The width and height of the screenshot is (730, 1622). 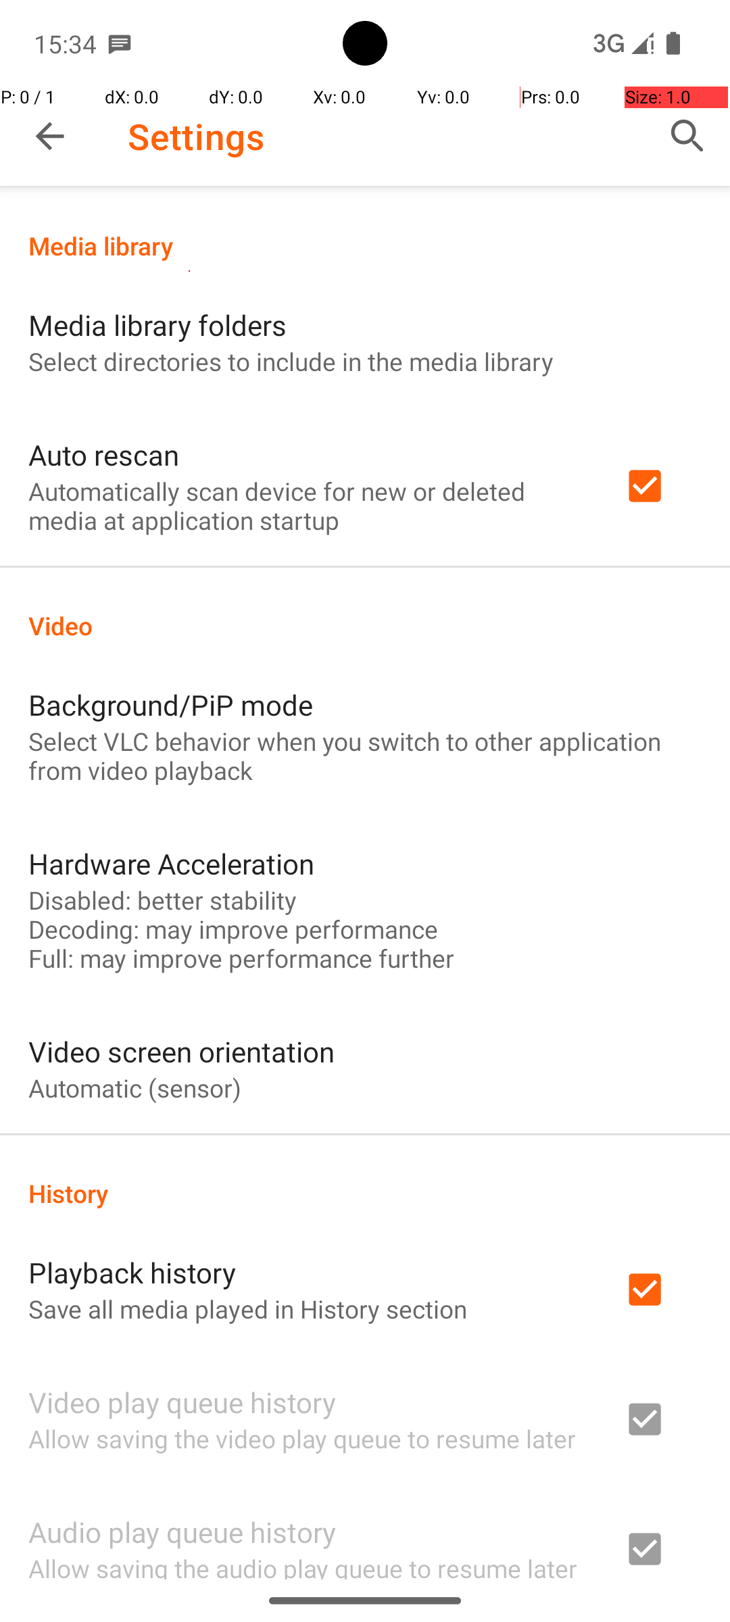 What do you see at coordinates (171, 704) in the screenshot?
I see `Background/PiP mode` at bounding box center [171, 704].